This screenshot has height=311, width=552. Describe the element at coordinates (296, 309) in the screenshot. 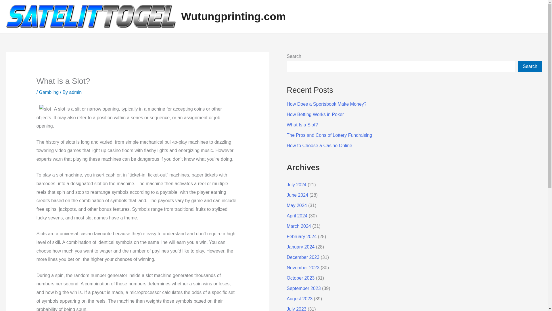

I see `July 2023` at that location.